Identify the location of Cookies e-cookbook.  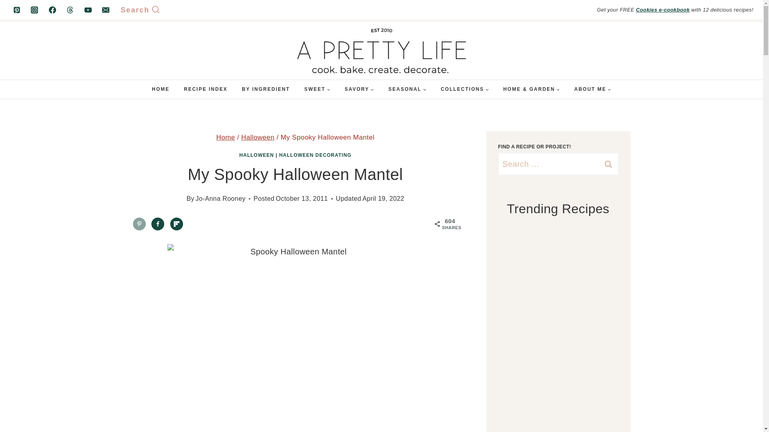
(662, 10).